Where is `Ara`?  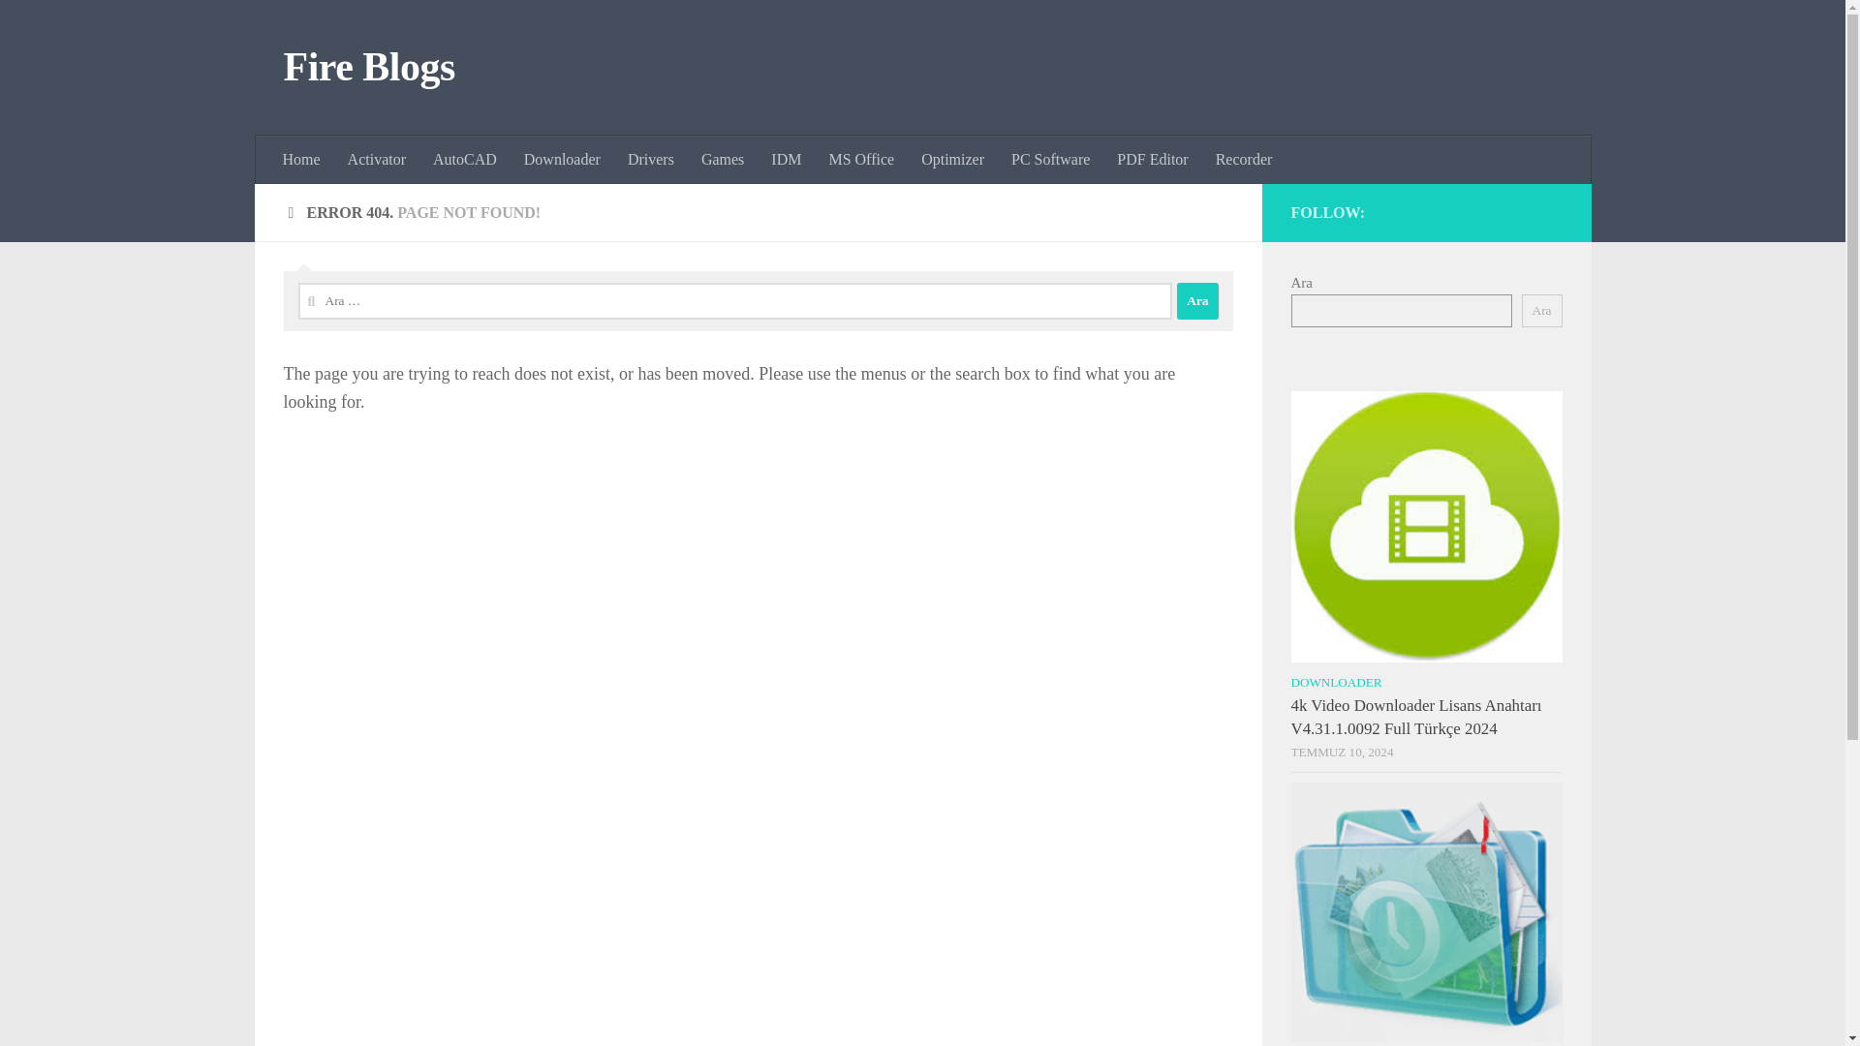
Ara is located at coordinates (1541, 310).